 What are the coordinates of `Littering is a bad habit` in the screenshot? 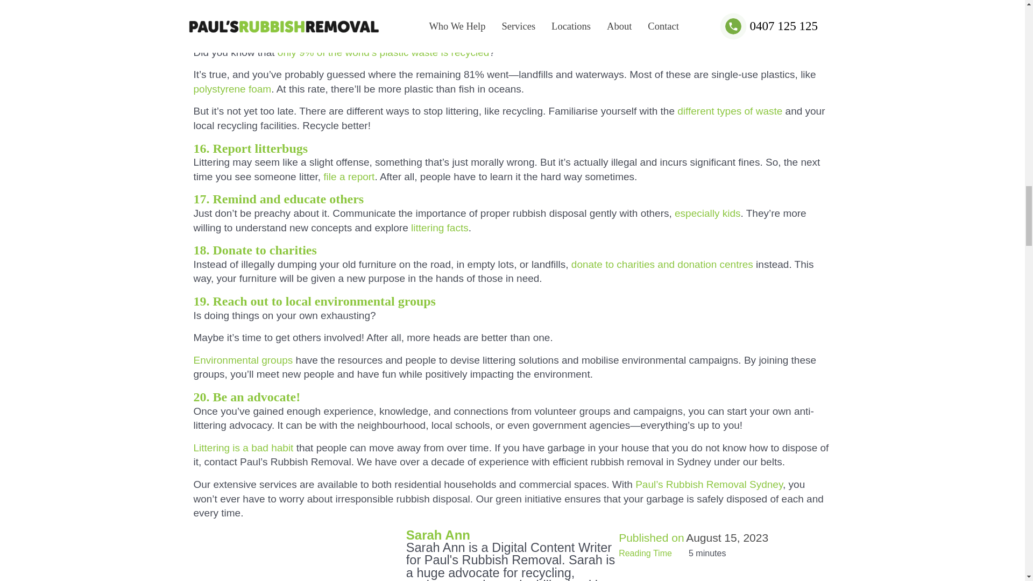 It's located at (243, 448).